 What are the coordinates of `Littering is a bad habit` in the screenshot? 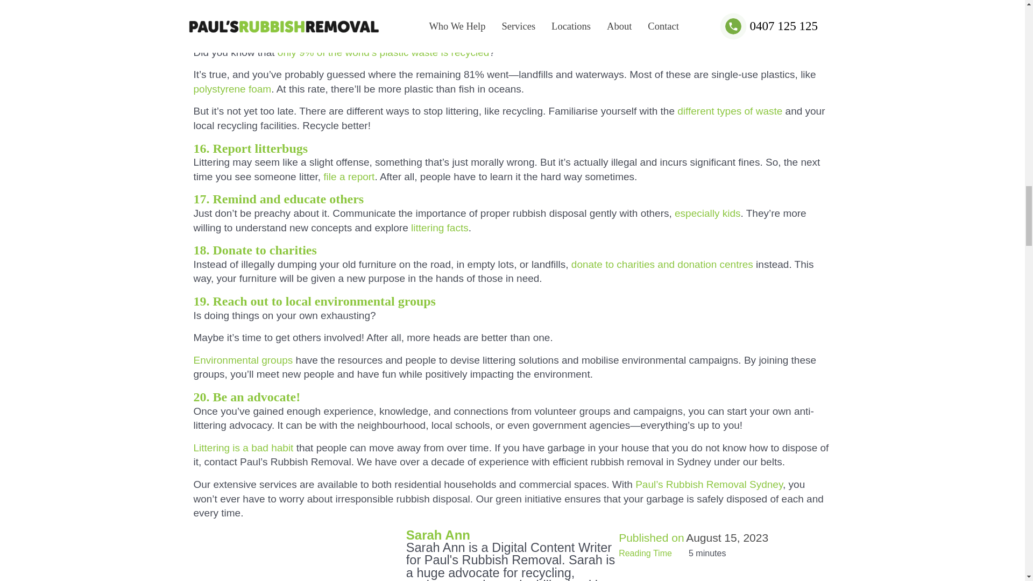 It's located at (243, 448).